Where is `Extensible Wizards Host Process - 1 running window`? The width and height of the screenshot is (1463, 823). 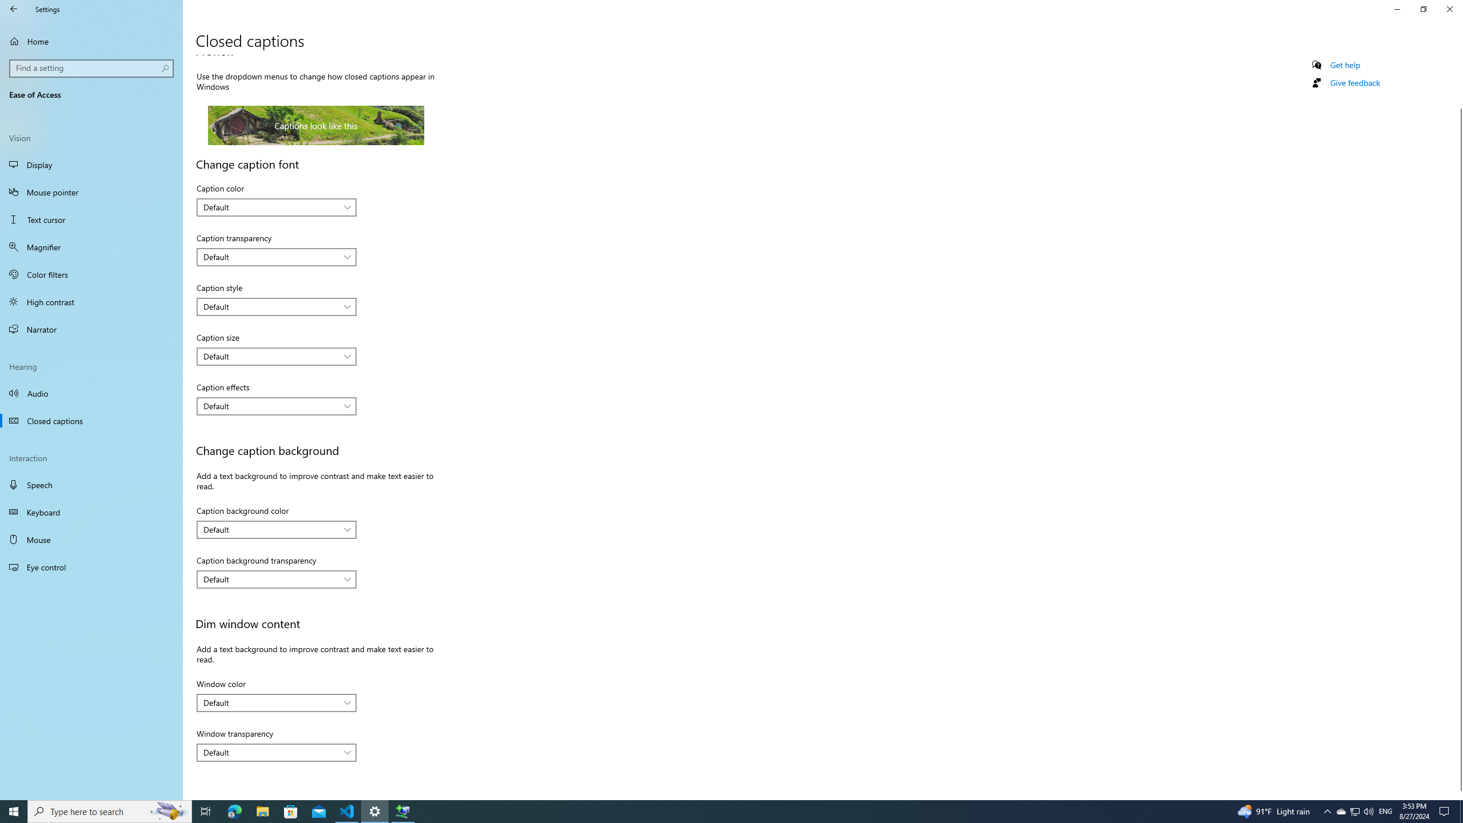
Extensible Wizards Host Process - 1 running window is located at coordinates (402, 812).